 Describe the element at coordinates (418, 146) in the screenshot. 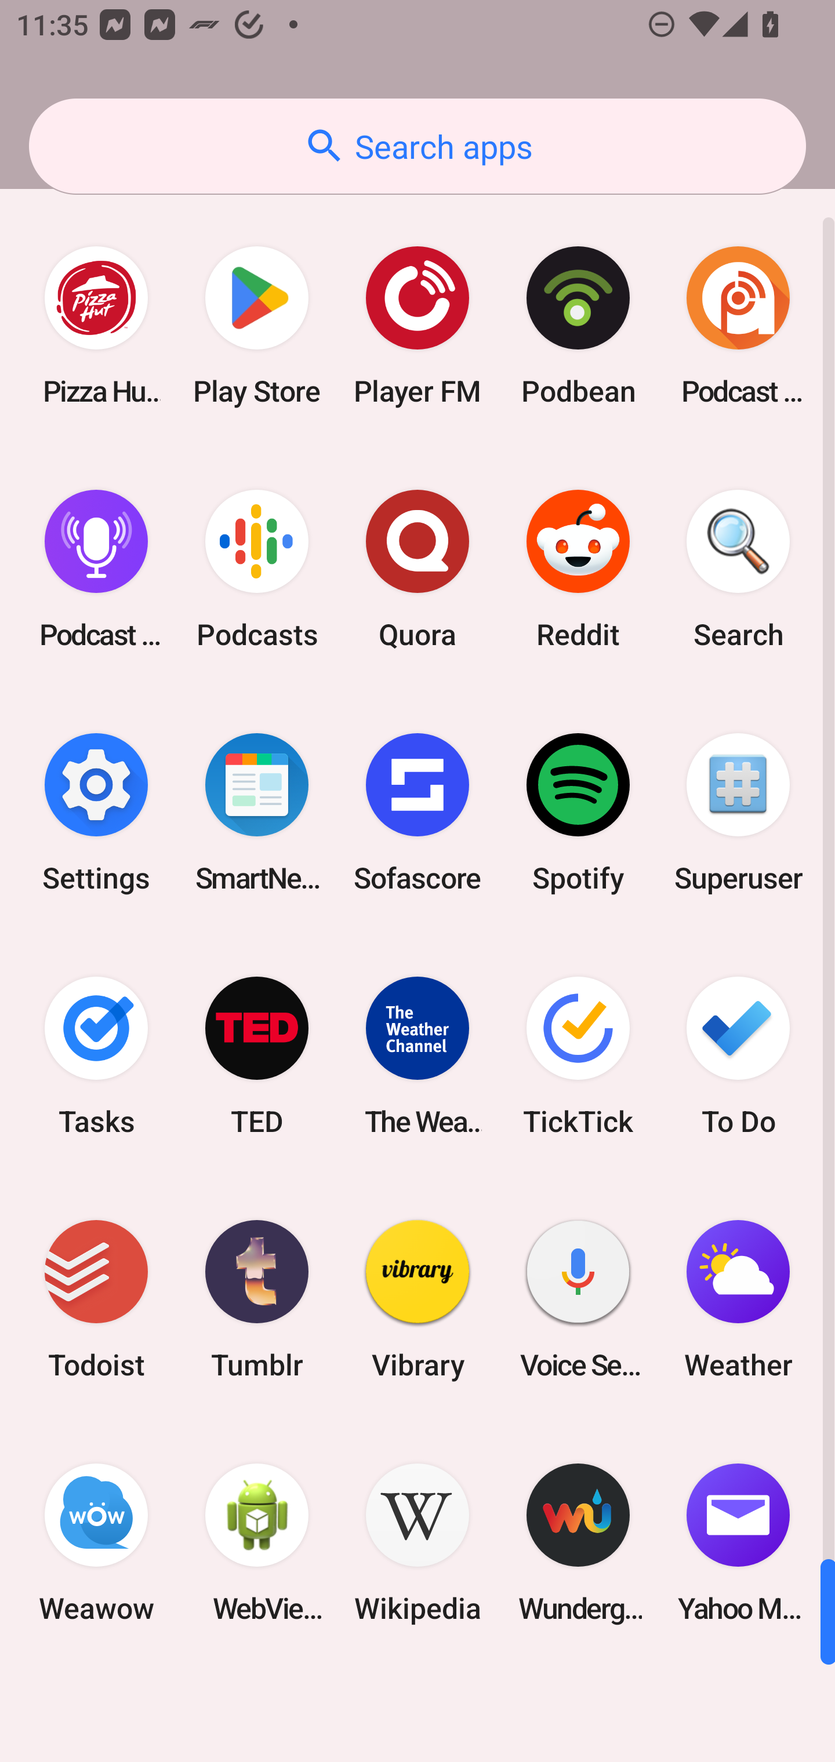

I see `  Search apps` at that location.